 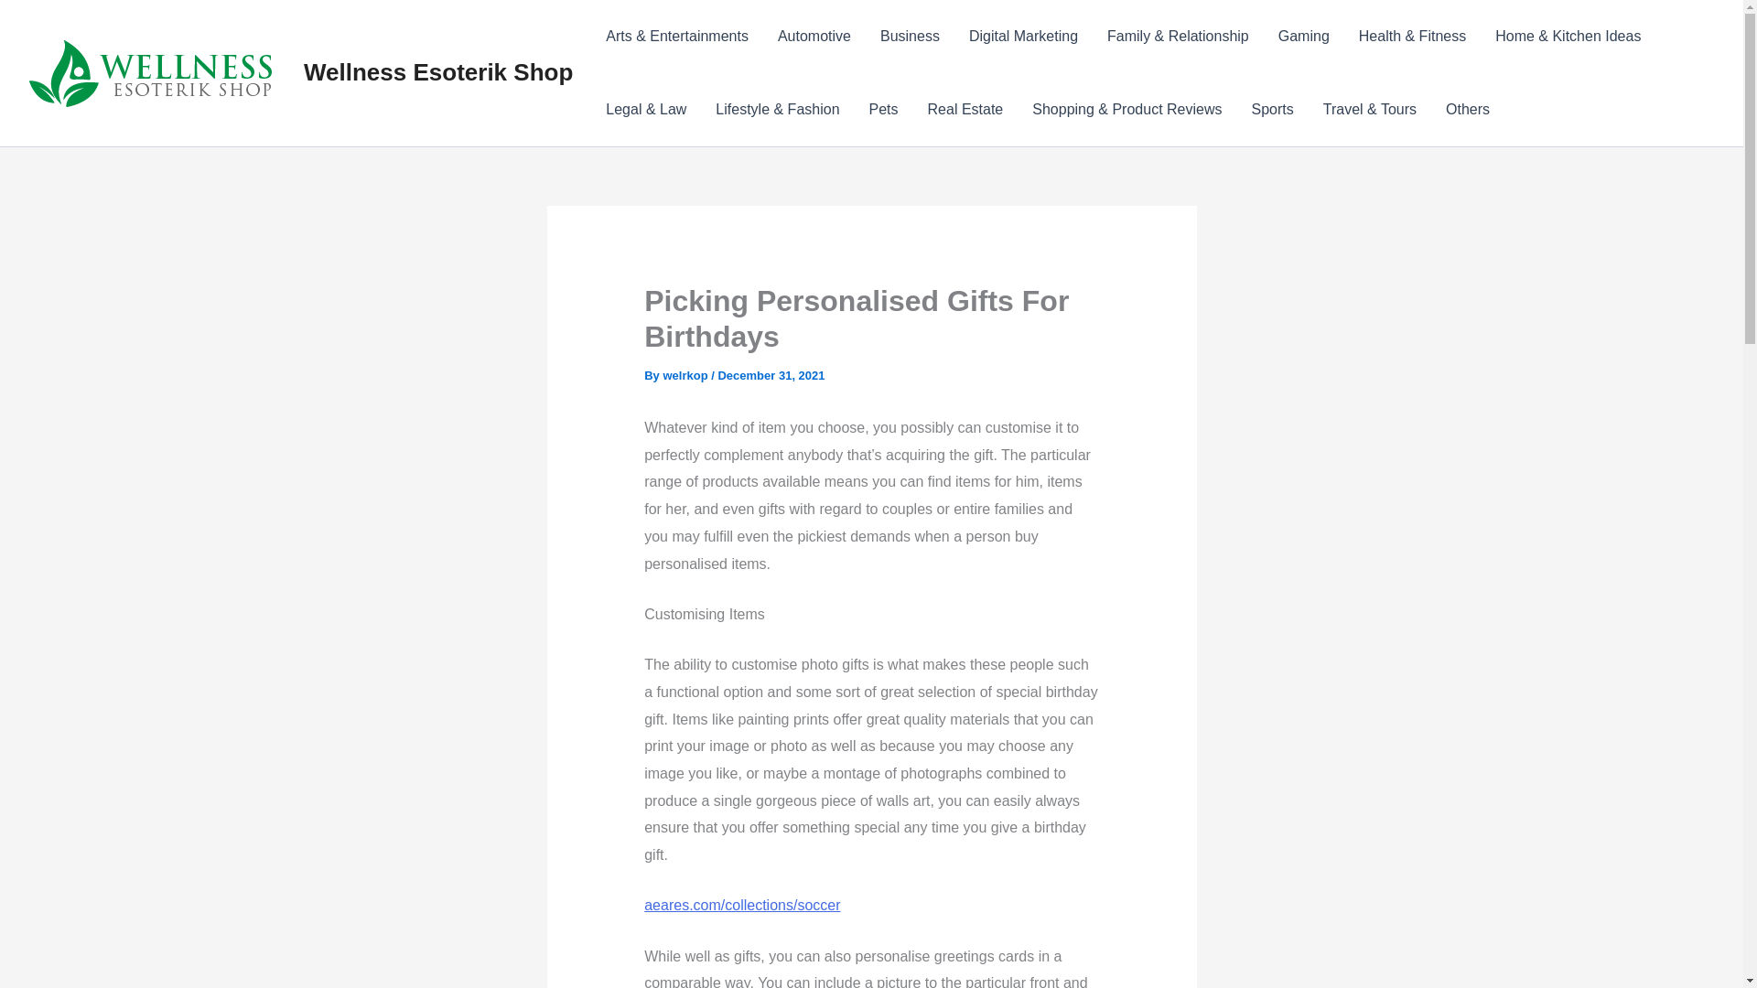 I want to click on Automotive, so click(x=814, y=37).